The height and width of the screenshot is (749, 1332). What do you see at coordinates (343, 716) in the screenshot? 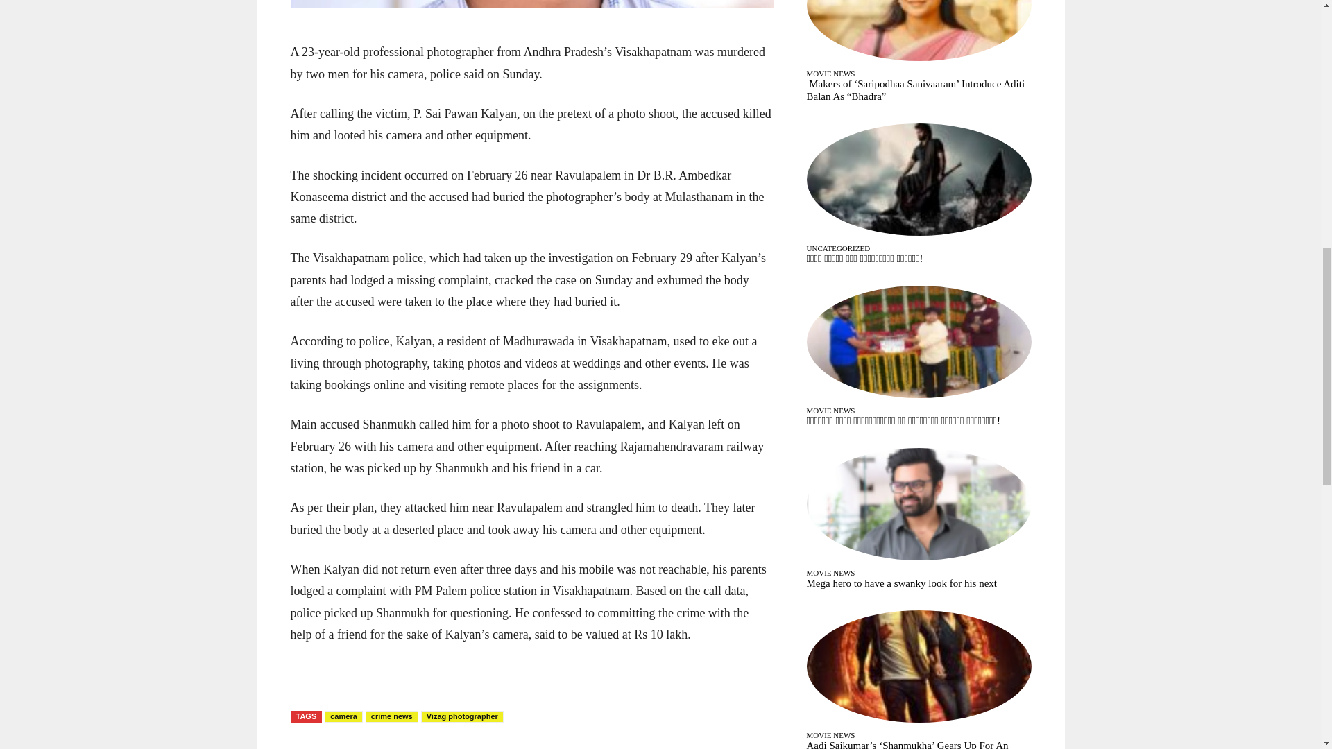
I see `camera` at bounding box center [343, 716].